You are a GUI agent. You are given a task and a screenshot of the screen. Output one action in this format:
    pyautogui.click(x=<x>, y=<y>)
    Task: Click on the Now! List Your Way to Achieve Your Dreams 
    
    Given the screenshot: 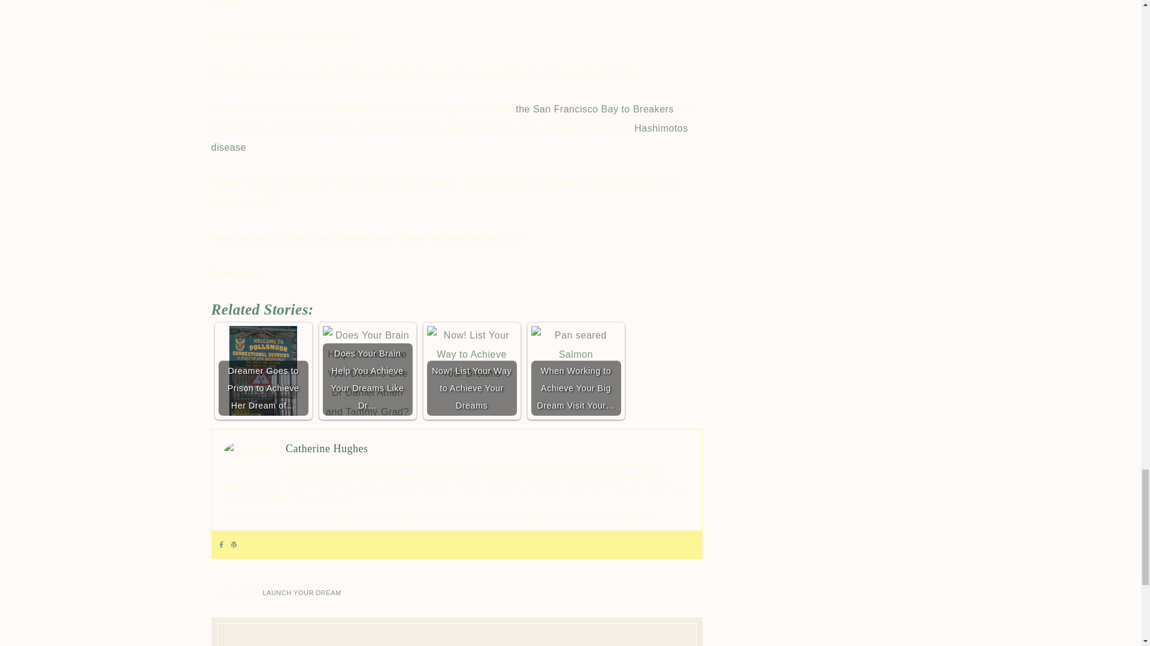 What is the action you would take?
    pyautogui.click(x=471, y=355)
    